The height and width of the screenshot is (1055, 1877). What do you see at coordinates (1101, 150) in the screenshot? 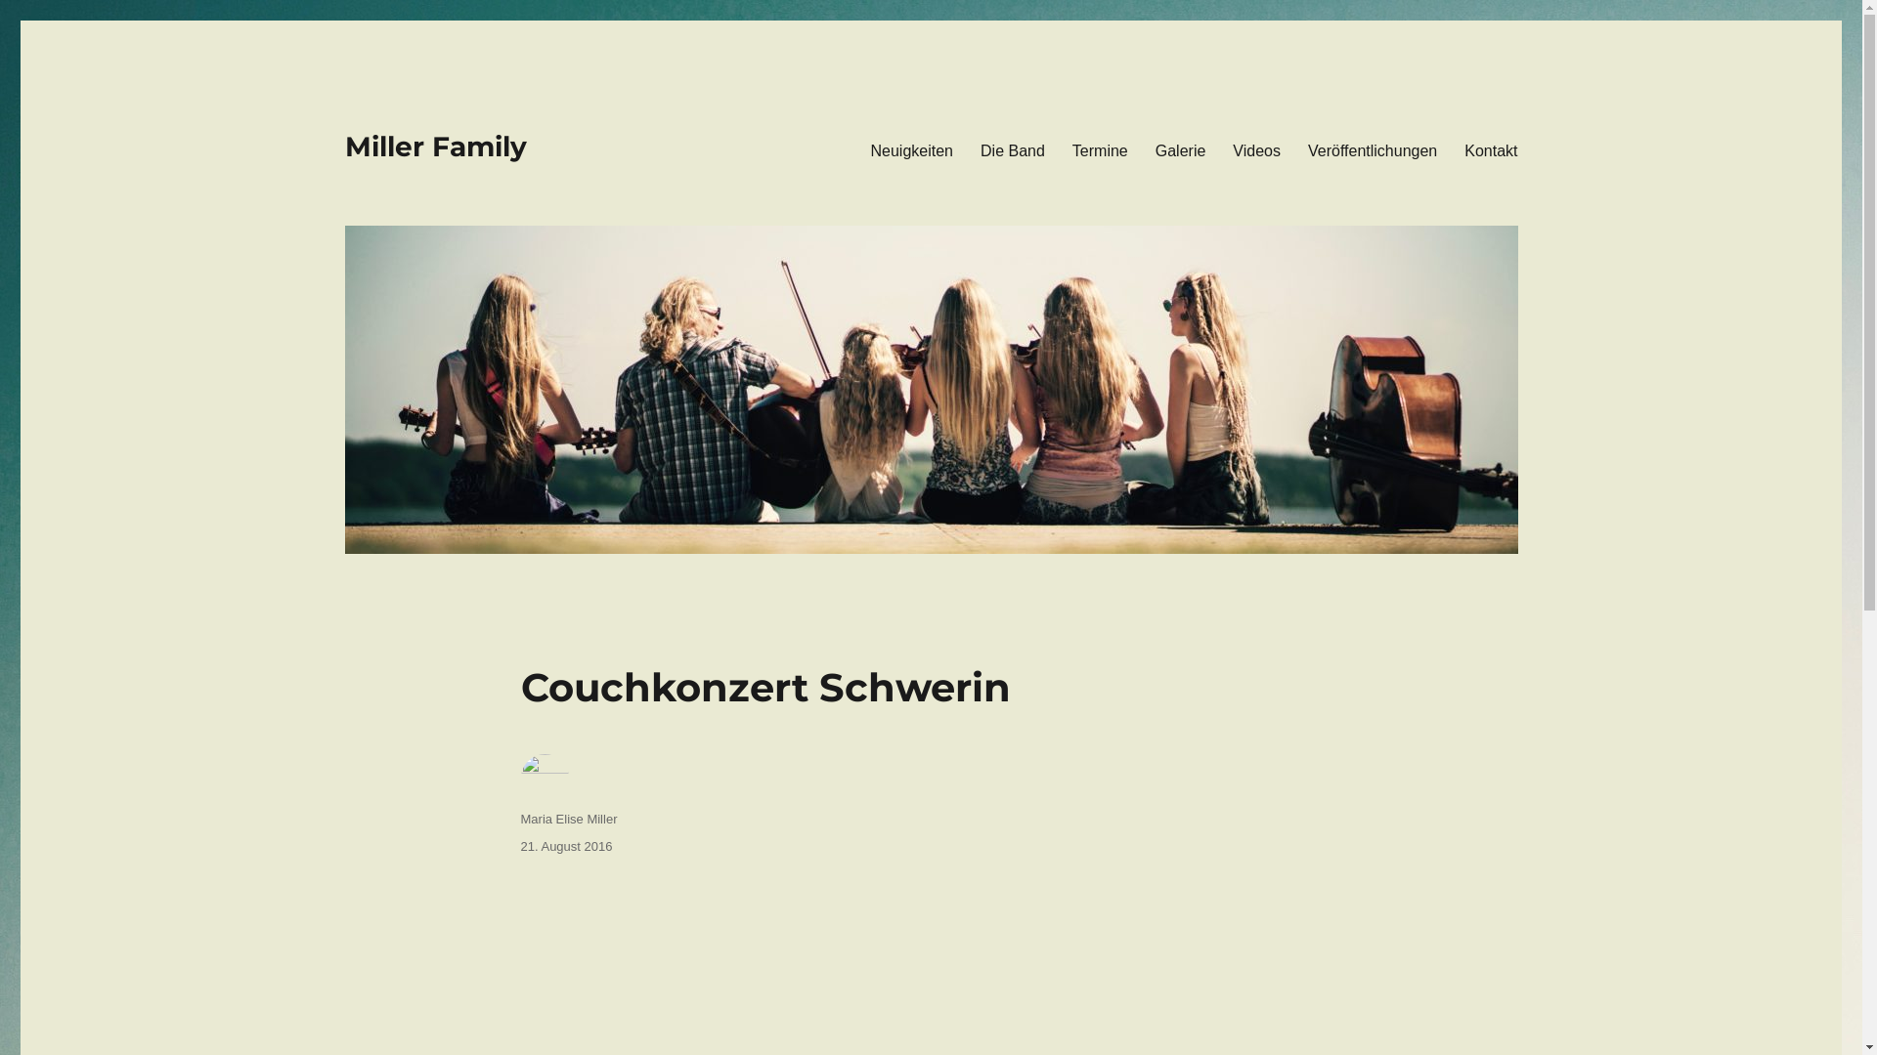
I see `Termine` at bounding box center [1101, 150].